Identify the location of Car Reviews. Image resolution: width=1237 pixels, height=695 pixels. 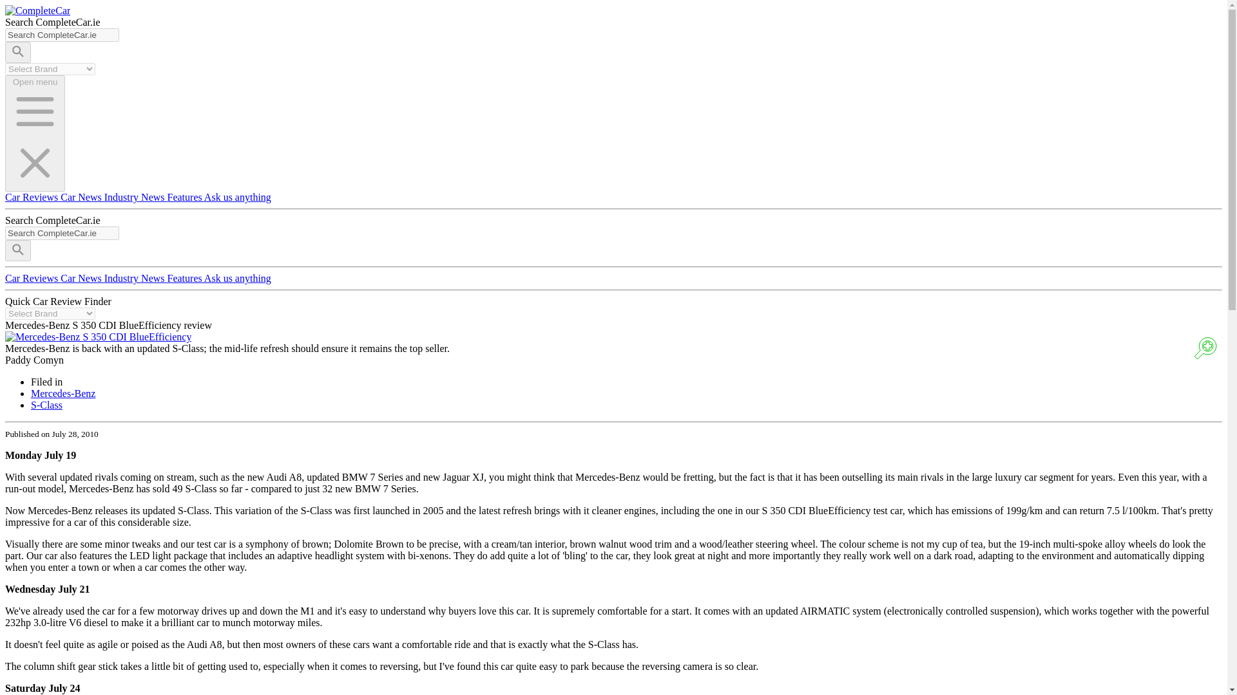
(32, 278).